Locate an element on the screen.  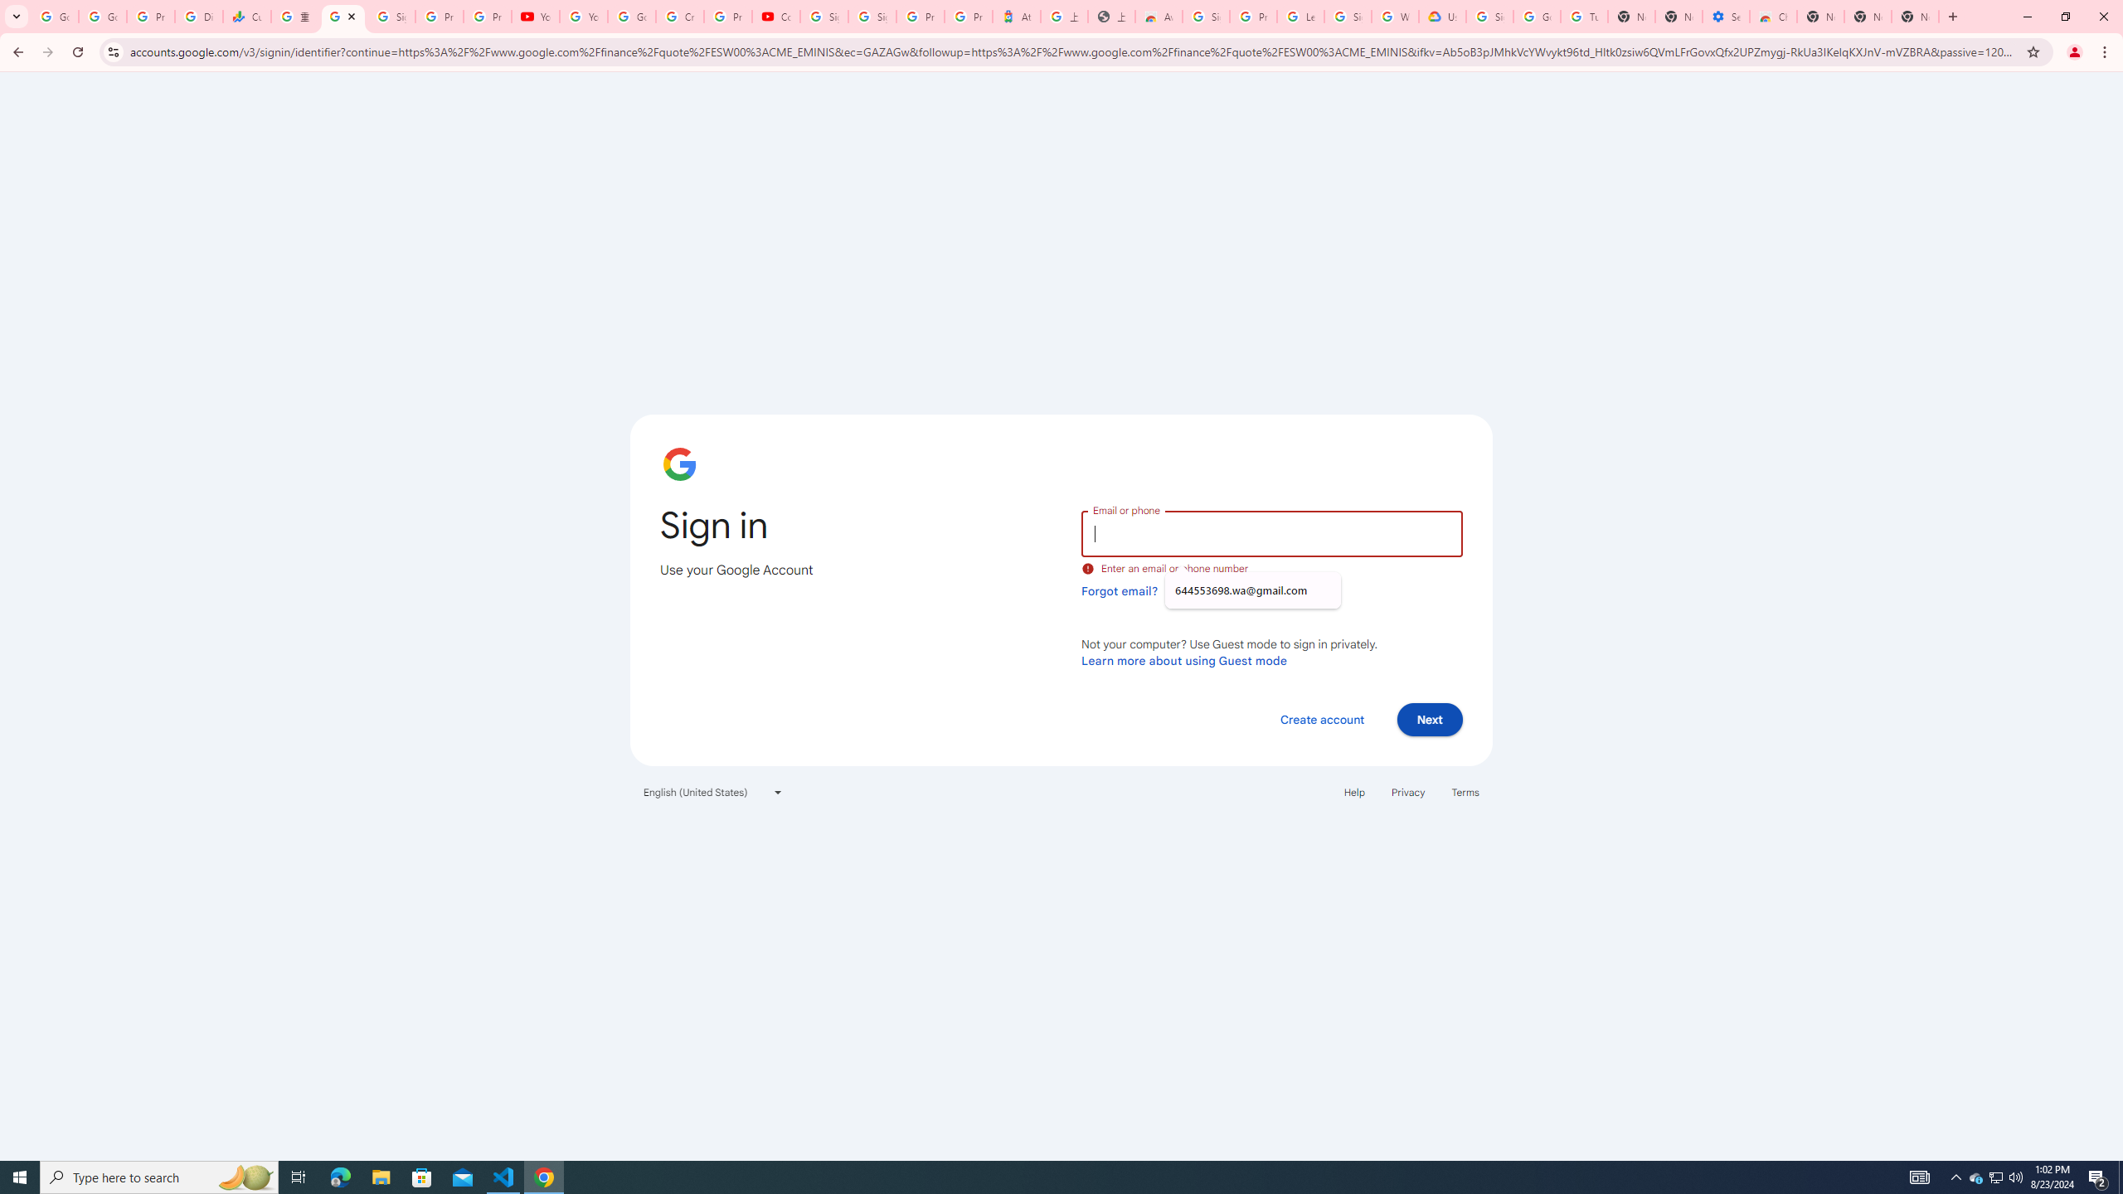
Learn more about using Guest mode is located at coordinates (1184, 660).